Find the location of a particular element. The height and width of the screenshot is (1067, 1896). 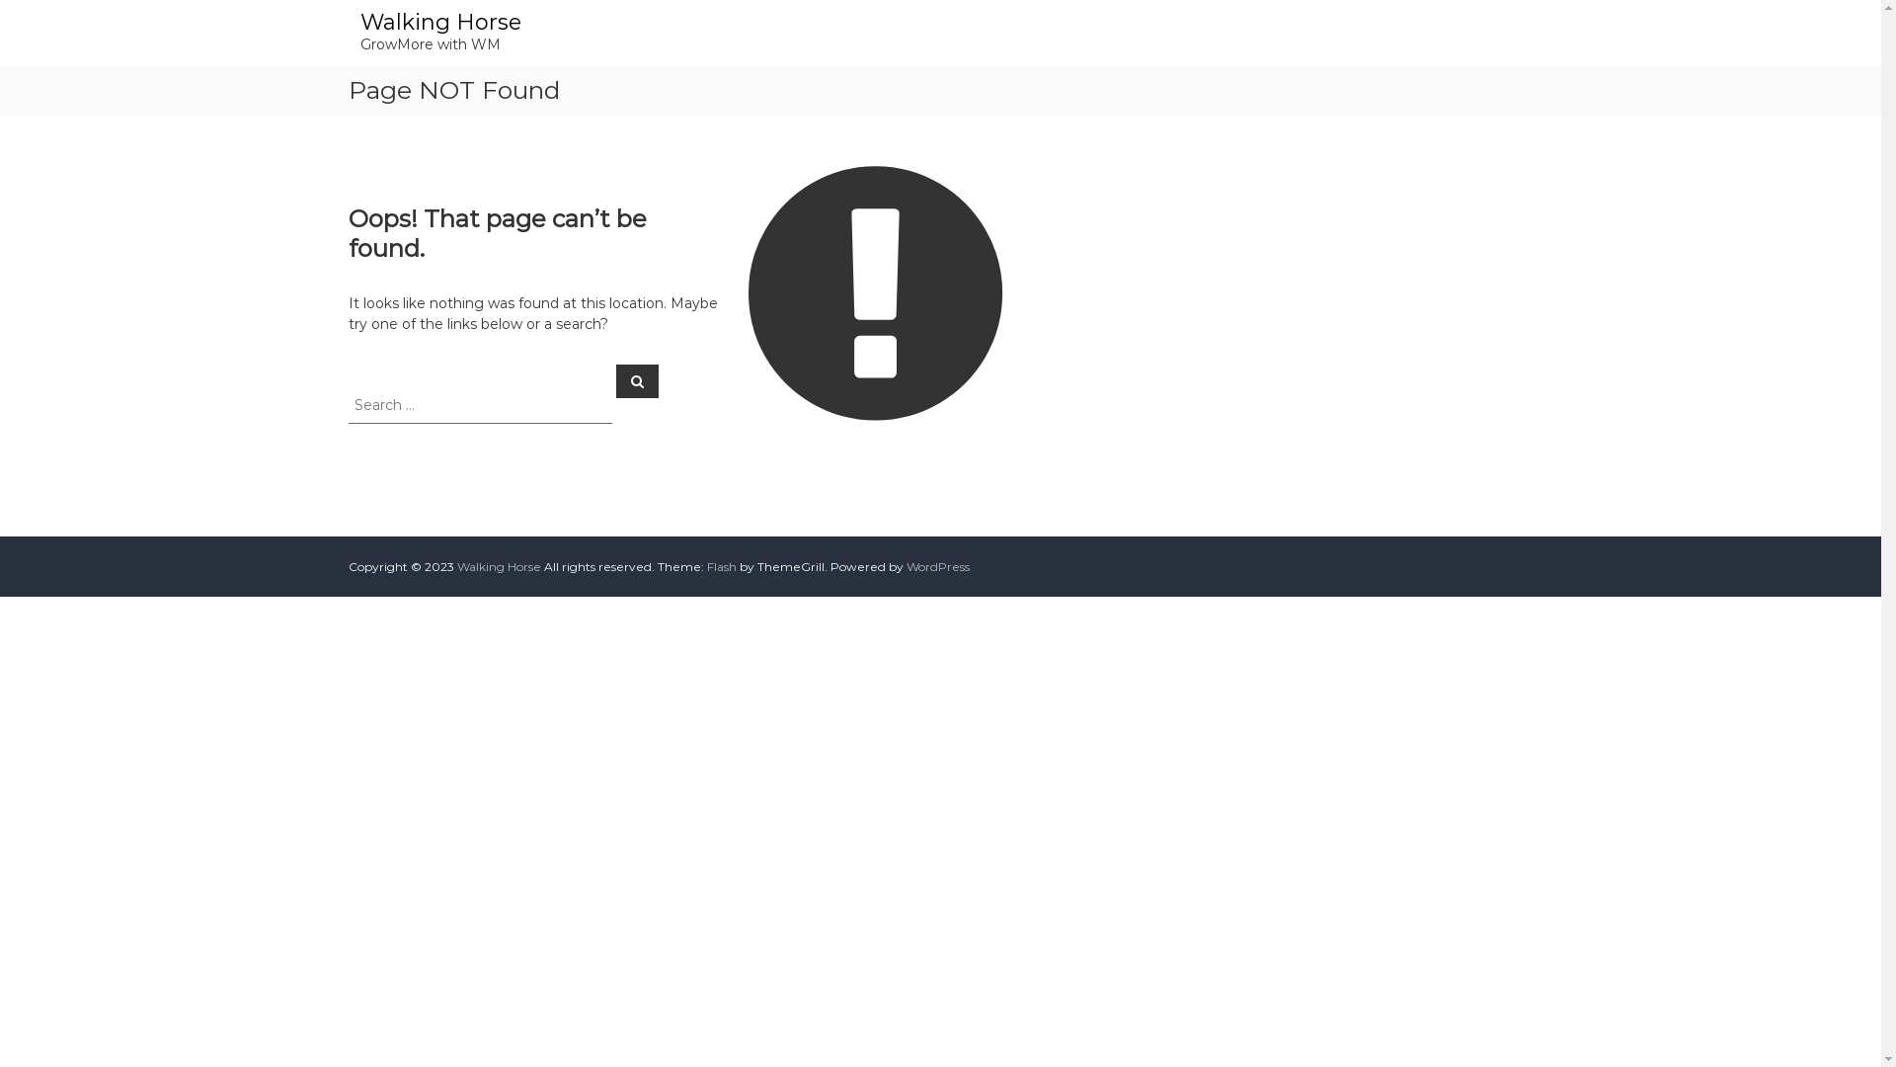

Search is located at coordinates (638, 380).